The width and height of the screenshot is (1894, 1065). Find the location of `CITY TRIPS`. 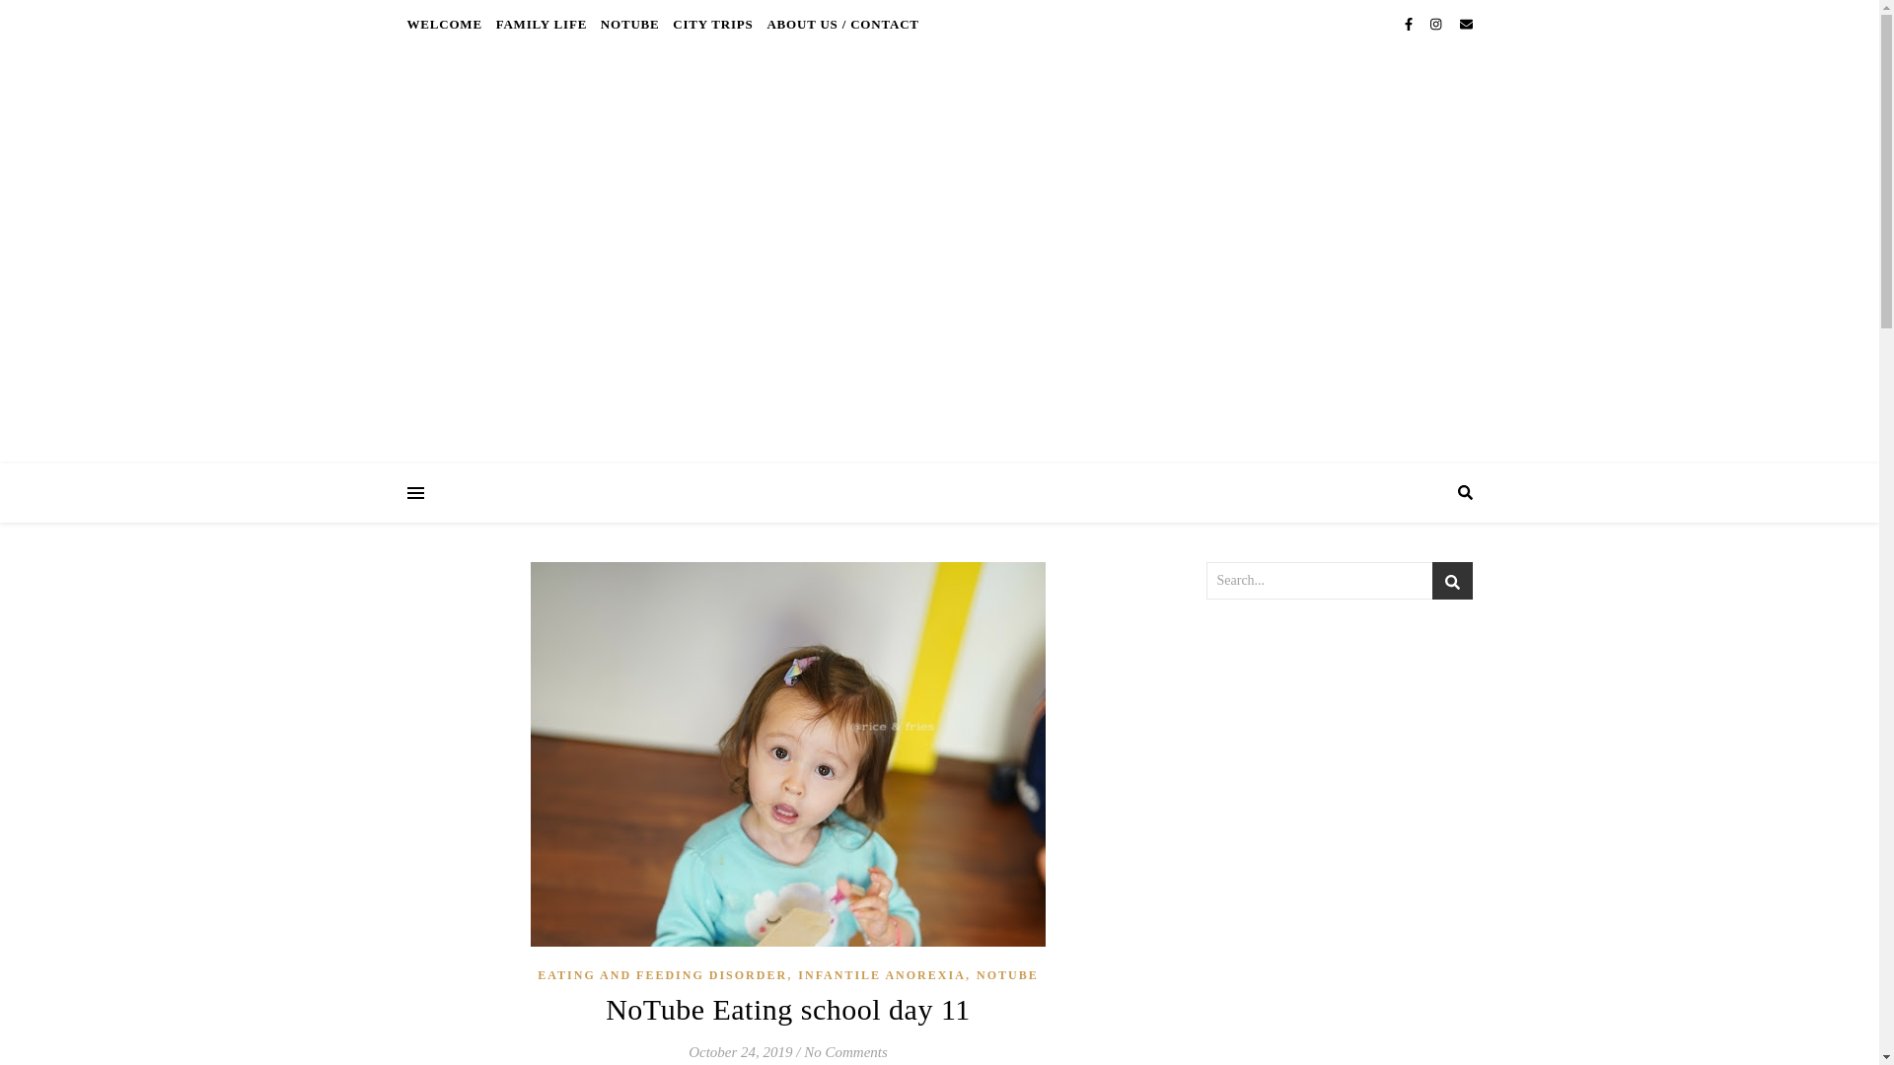

CITY TRIPS is located at coordinates (712, 24).